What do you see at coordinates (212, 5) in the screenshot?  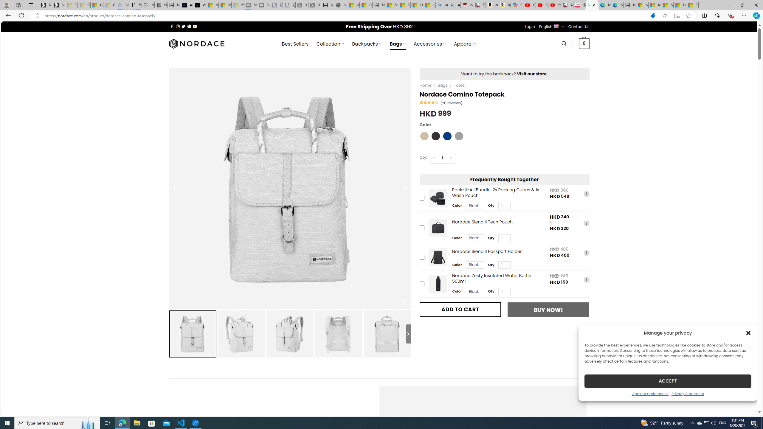 I see `Microsoft Start Sports` at bounding box center [212, 5].